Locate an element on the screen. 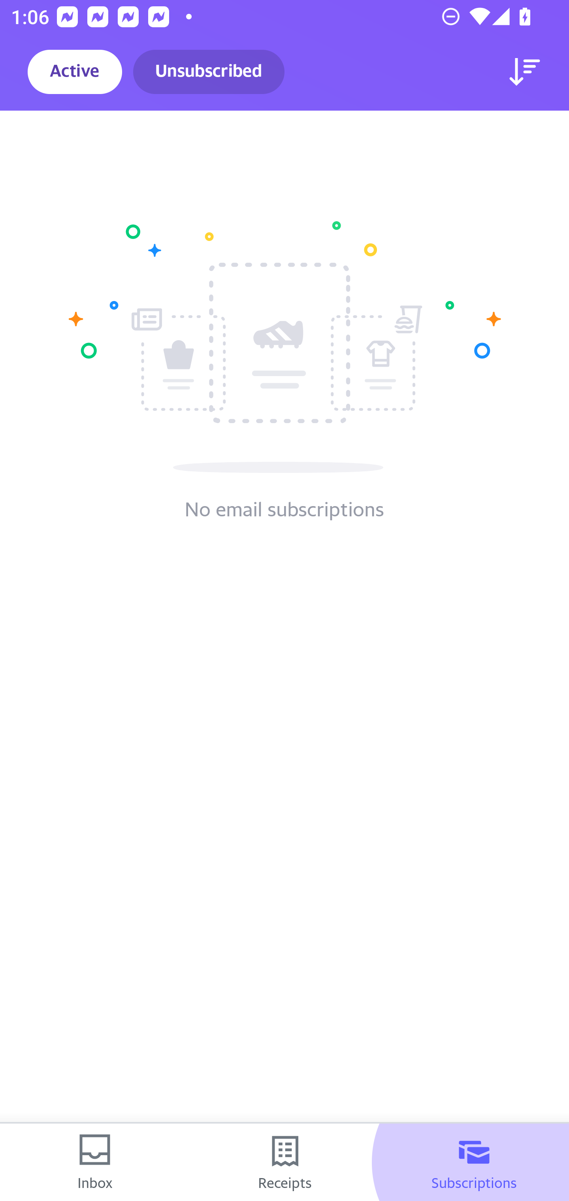  Receipts is located at coordinates (284, 1162).